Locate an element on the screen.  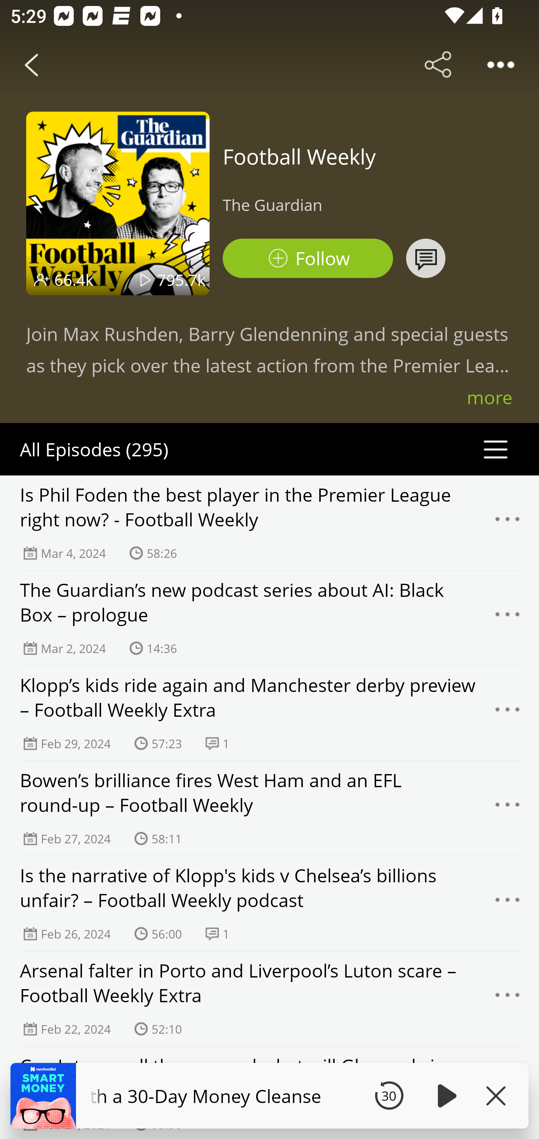
Podbean Follow is located at coordinates (308, 259).